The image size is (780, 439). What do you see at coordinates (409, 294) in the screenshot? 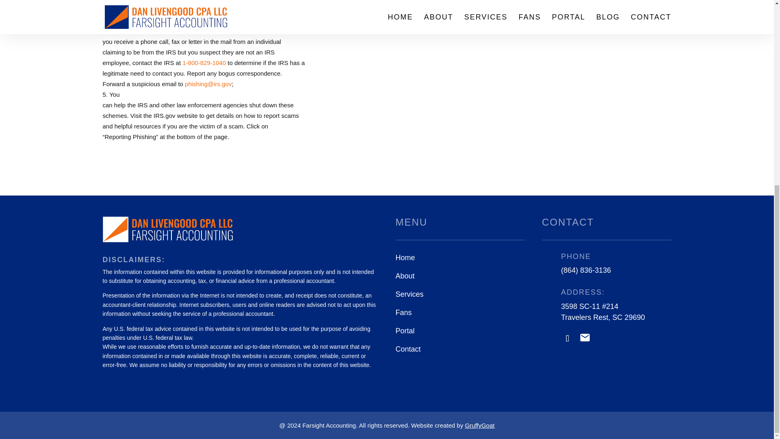
I see `Services` at bounding box center [409, 294].